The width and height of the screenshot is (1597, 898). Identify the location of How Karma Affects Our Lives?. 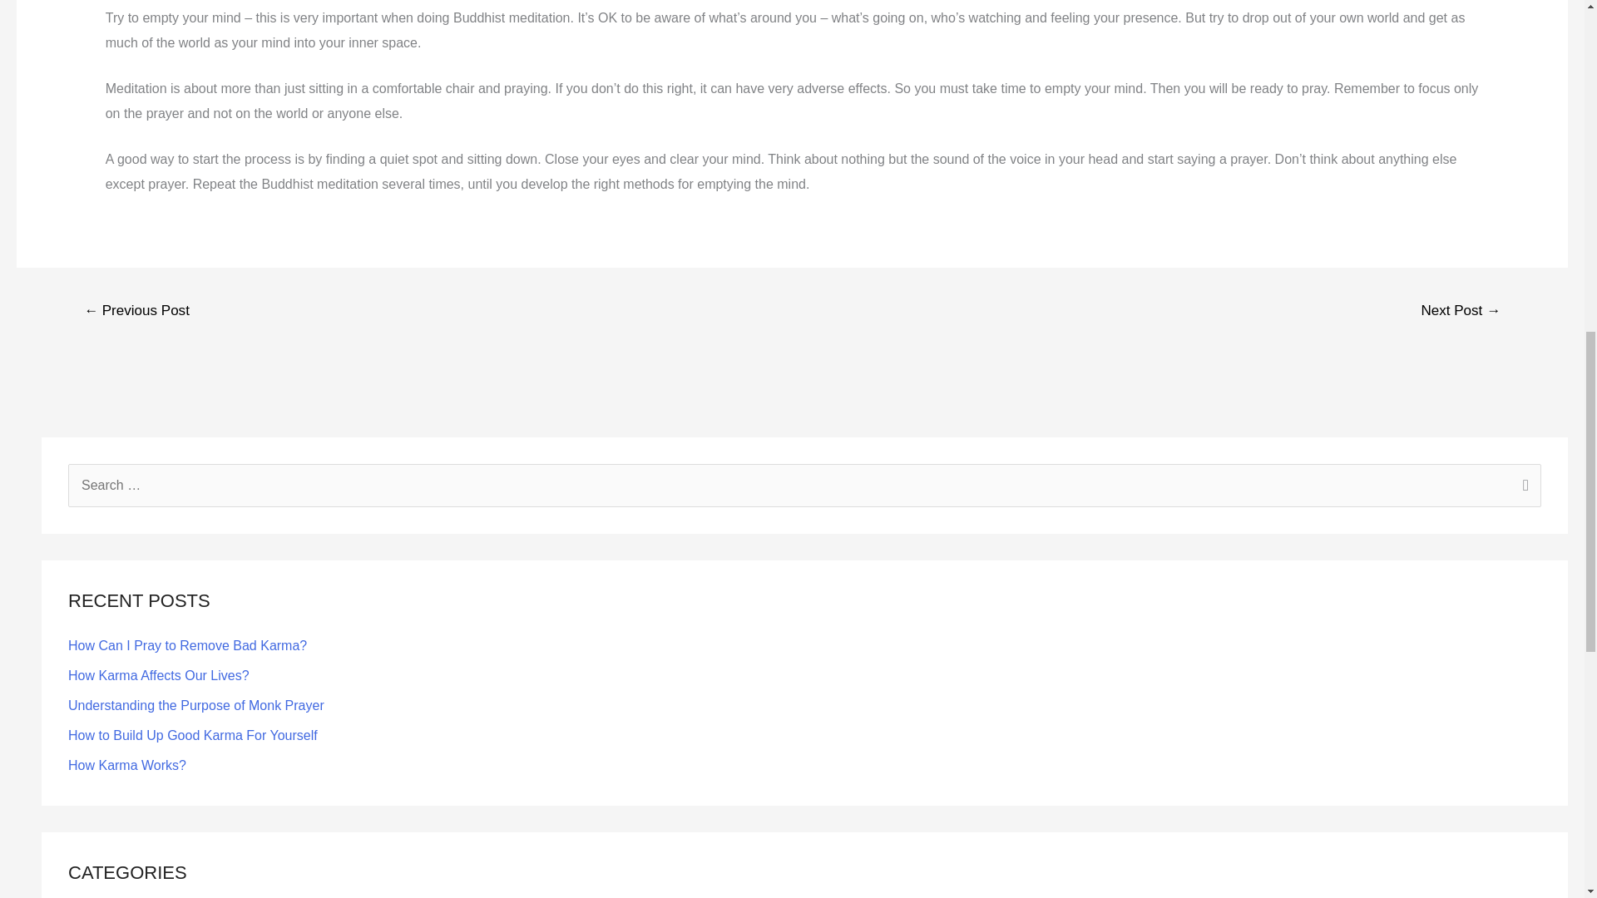
(158, 675).